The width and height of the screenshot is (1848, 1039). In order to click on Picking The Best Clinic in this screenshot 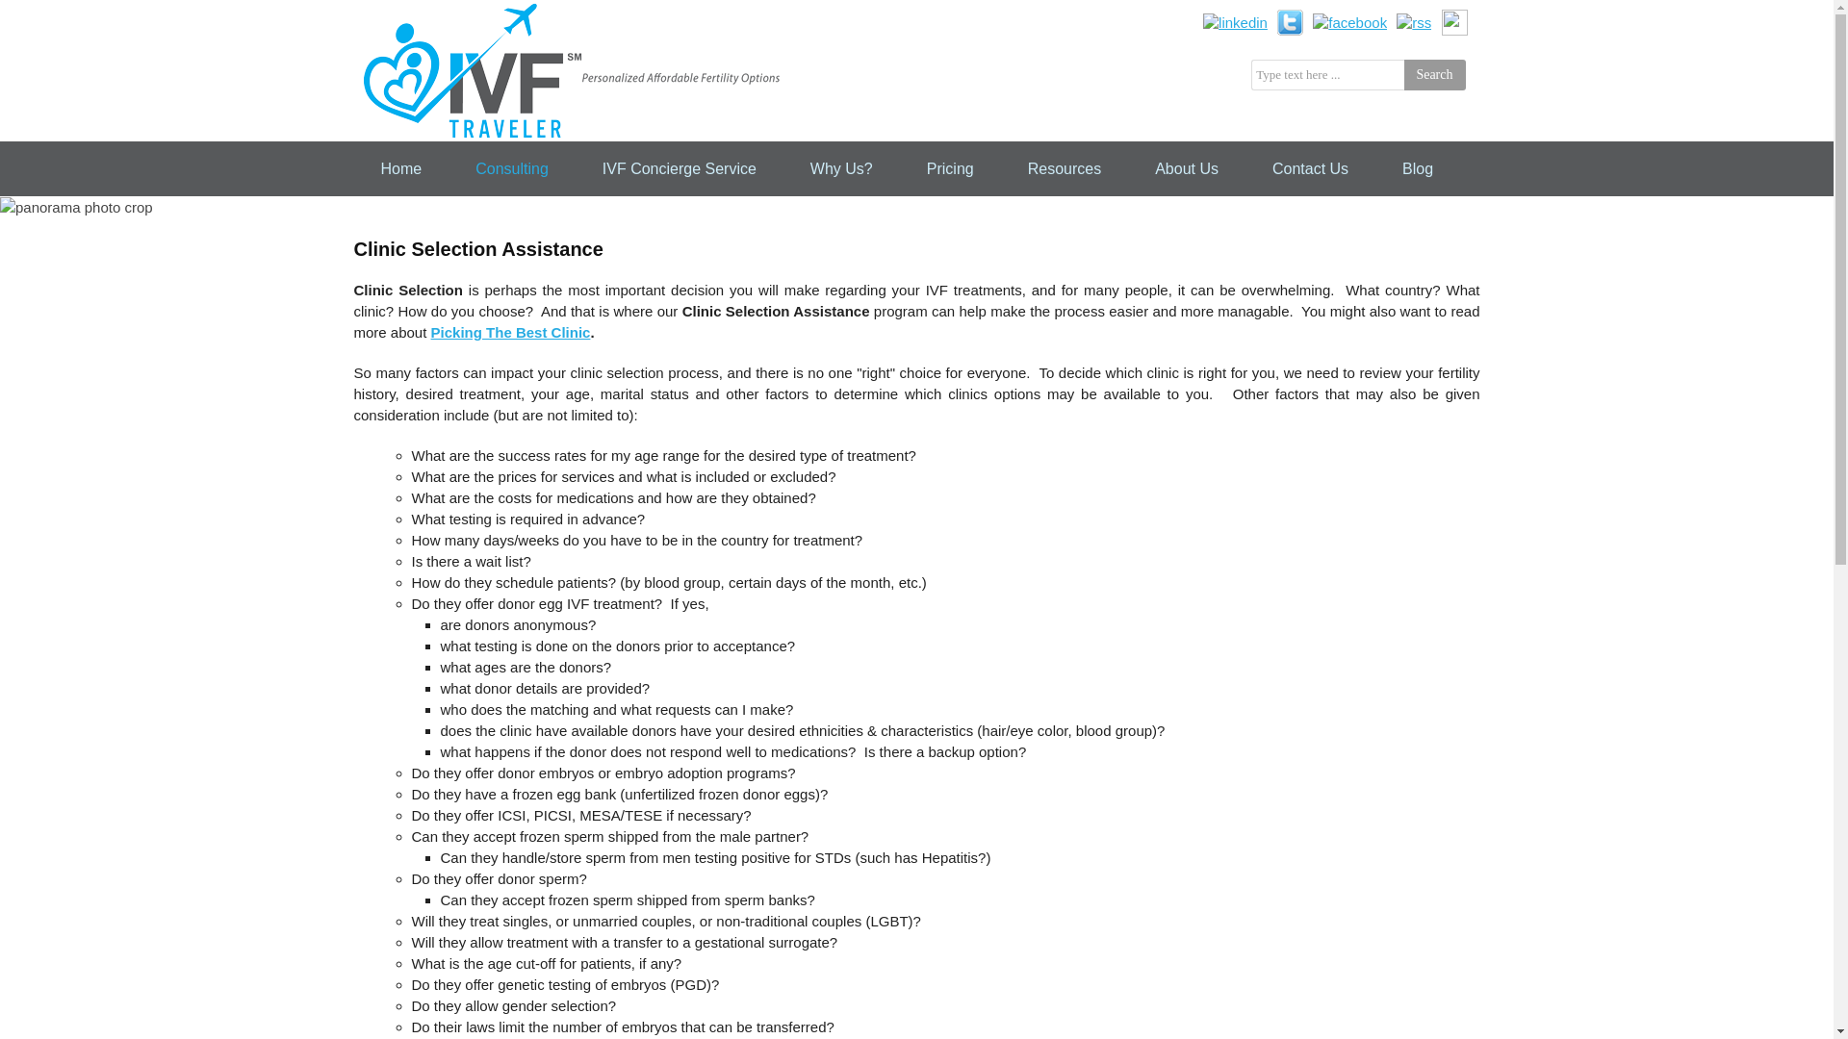, I will do `click(510, 332)`.